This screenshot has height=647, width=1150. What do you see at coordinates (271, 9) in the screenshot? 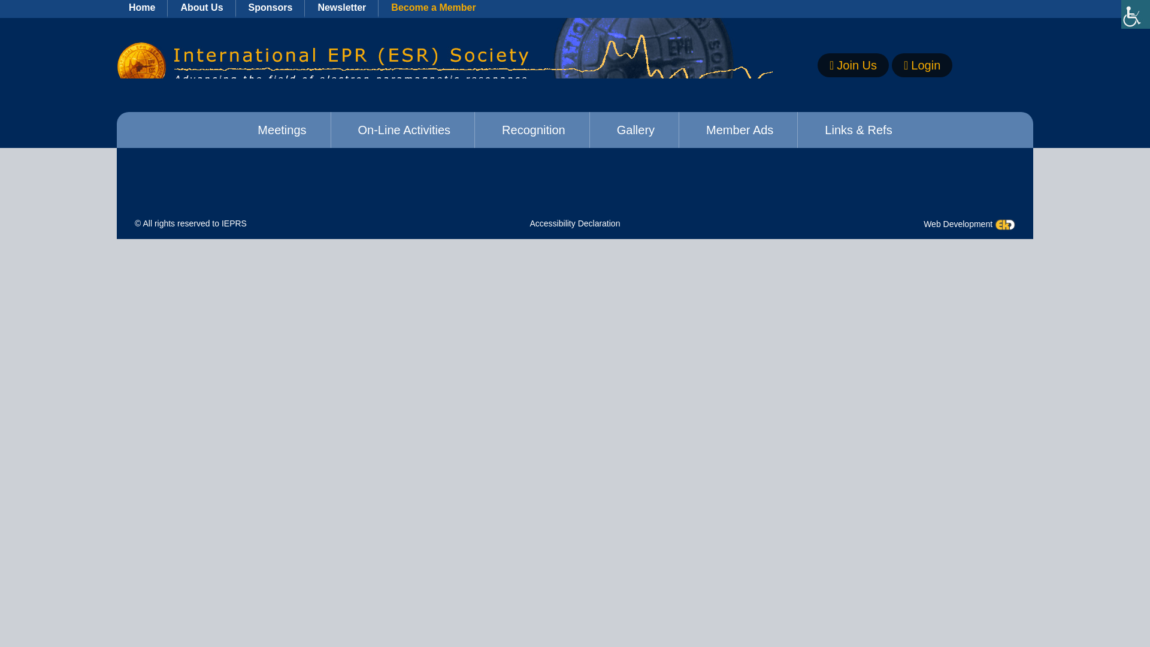
I see `Sponsors` at bounding box center [271, 9].